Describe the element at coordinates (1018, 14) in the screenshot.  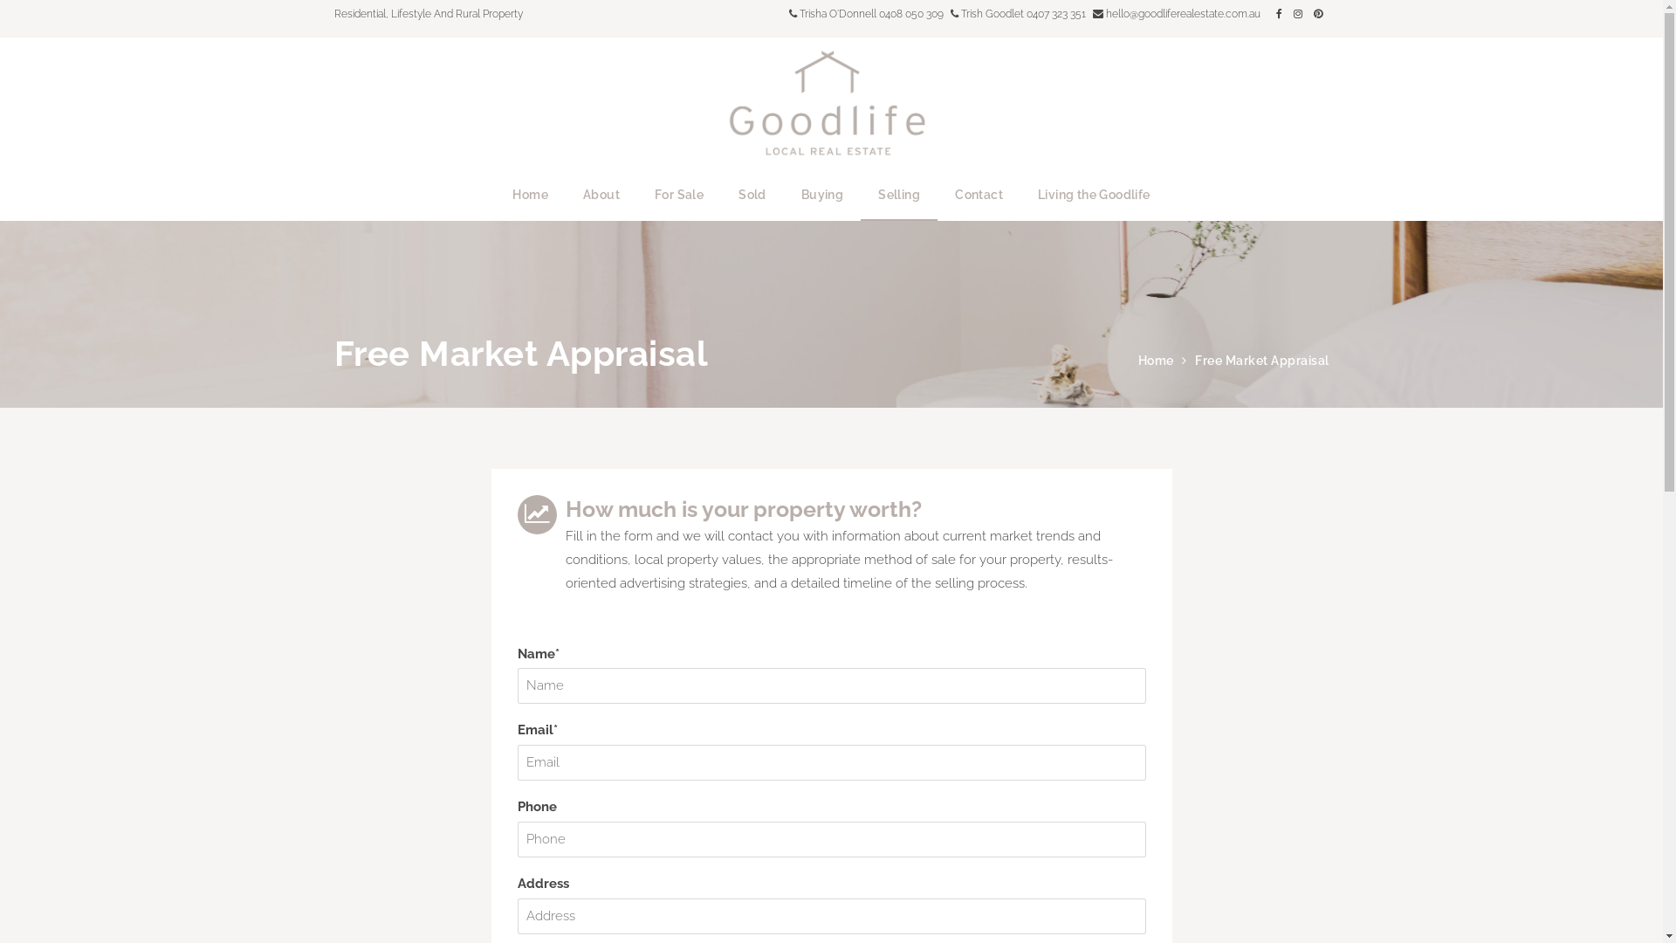
I see `Trish Goodlet 0407 323 351` at that location.